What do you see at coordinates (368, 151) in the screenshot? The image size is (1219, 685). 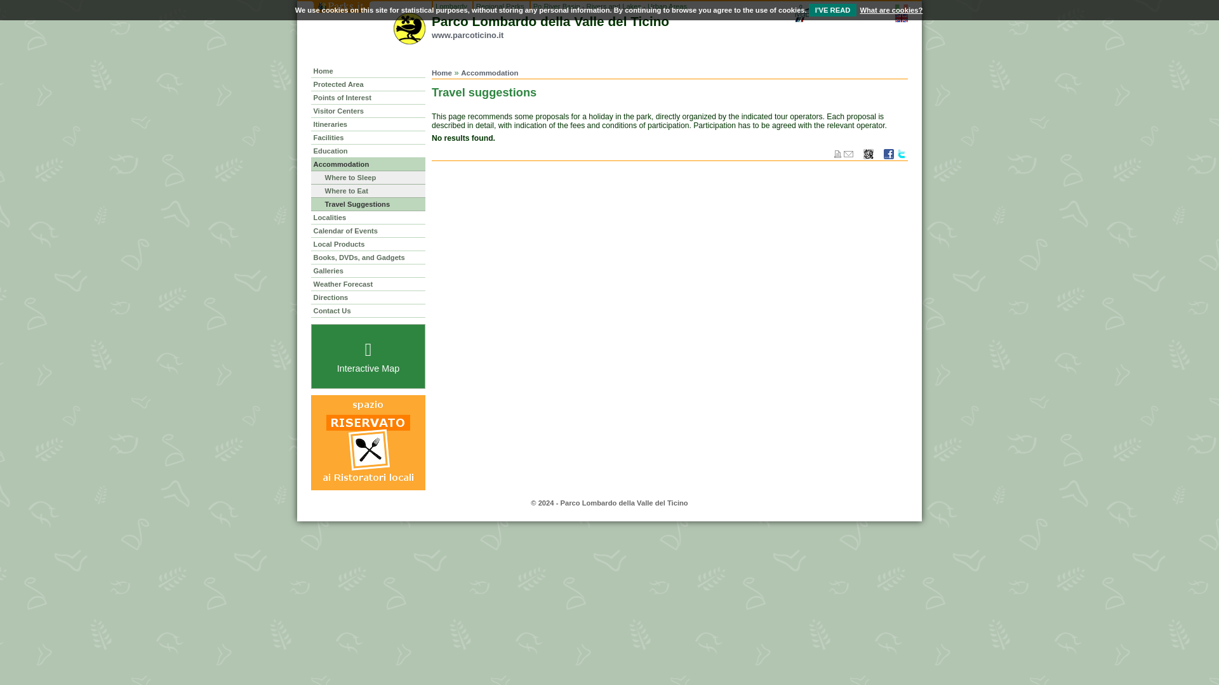 I see `Education` at bounding box center [368, 151].